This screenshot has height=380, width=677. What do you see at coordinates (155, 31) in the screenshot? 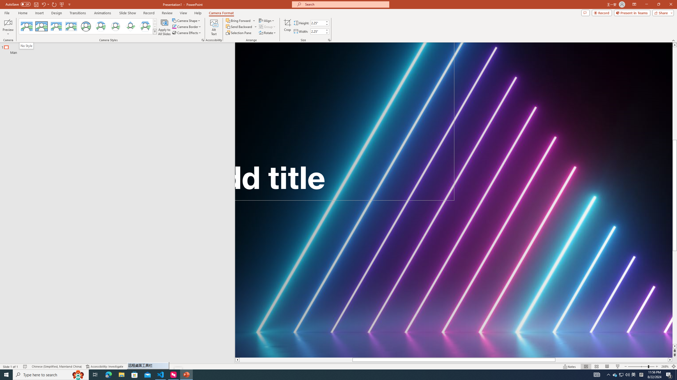
I see `Camera Styles` at bounding box center [155, 31].